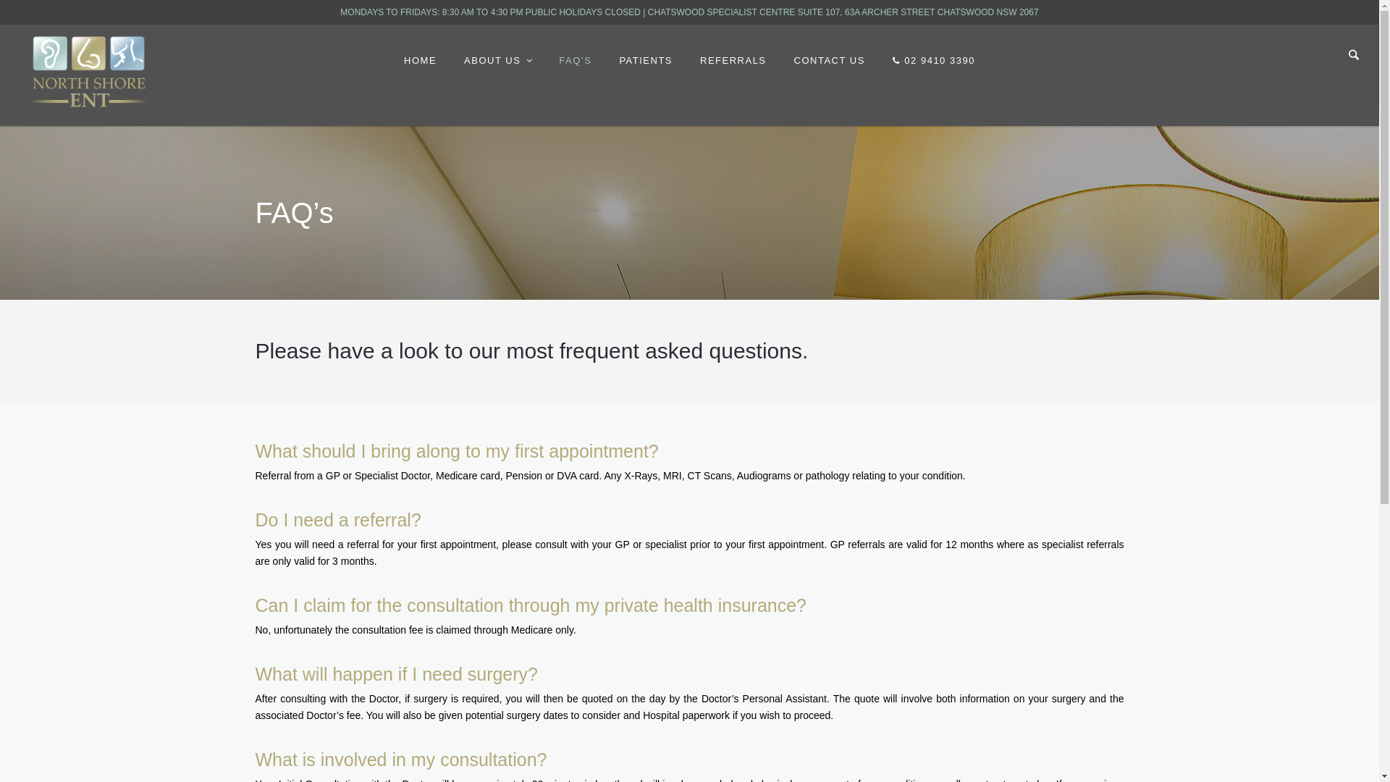  What do you see at coordinates (646, 61) in the screenshot?
I see `PATIENTS` at bounding box center [646, 61].